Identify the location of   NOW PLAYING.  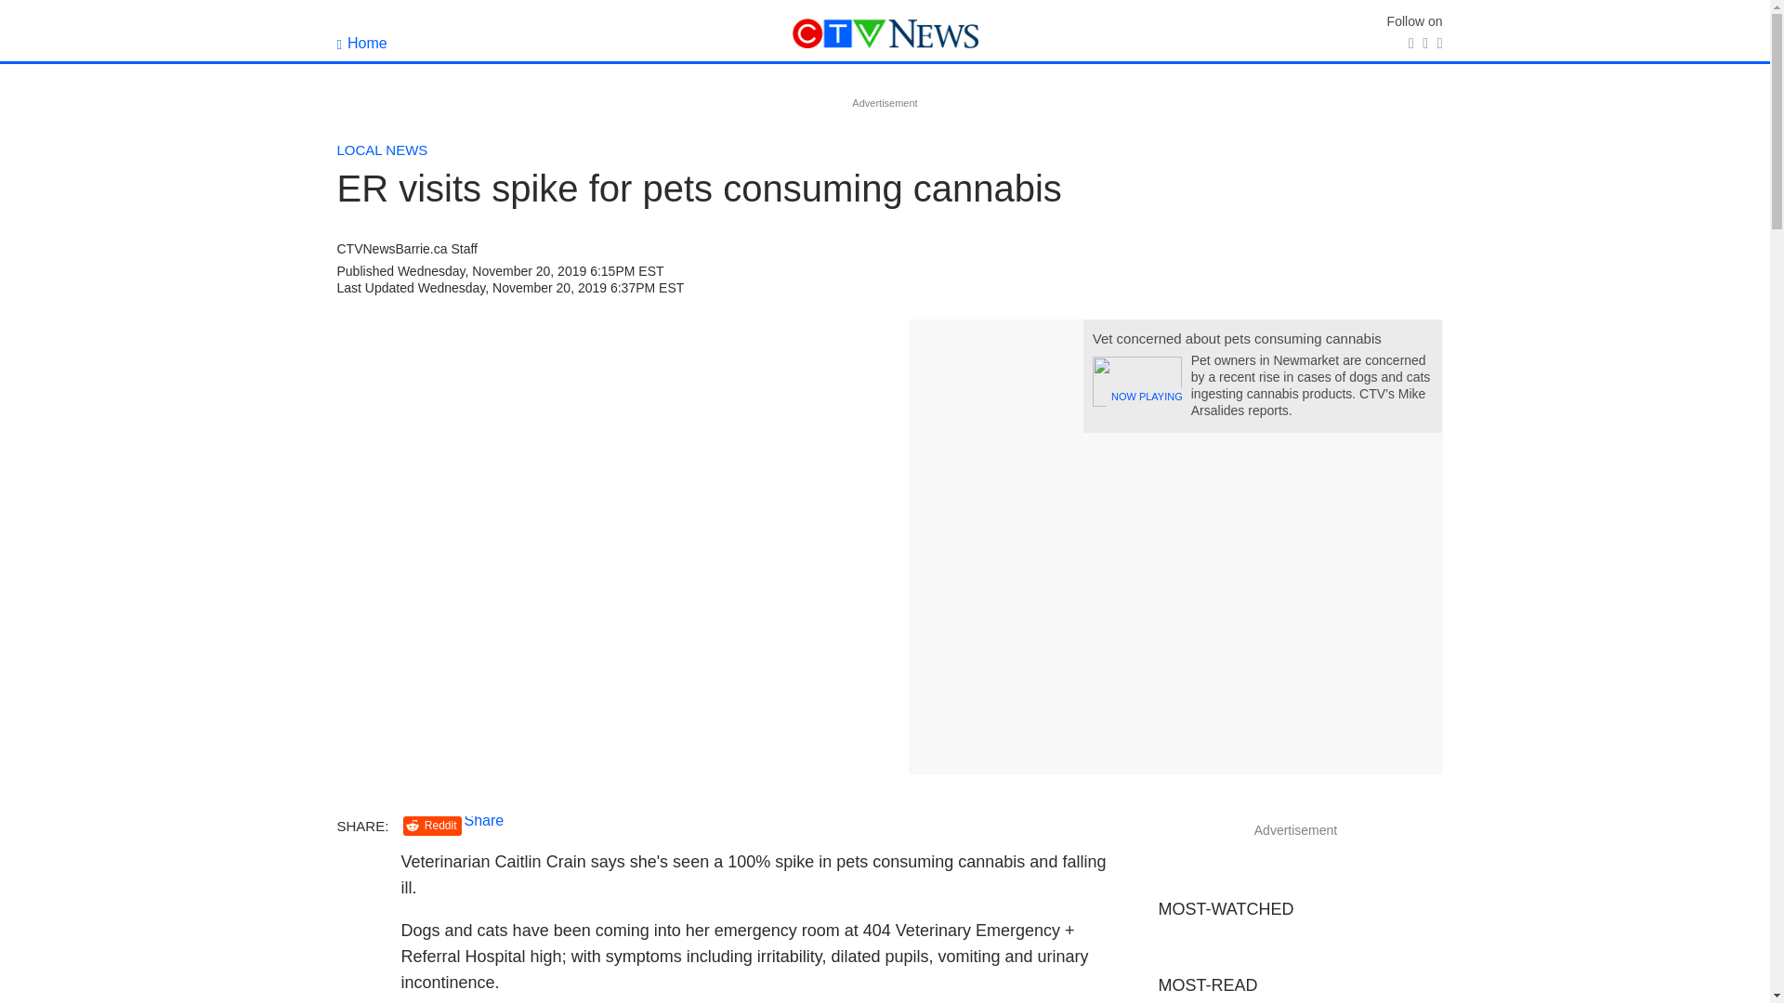
(1136, 382).